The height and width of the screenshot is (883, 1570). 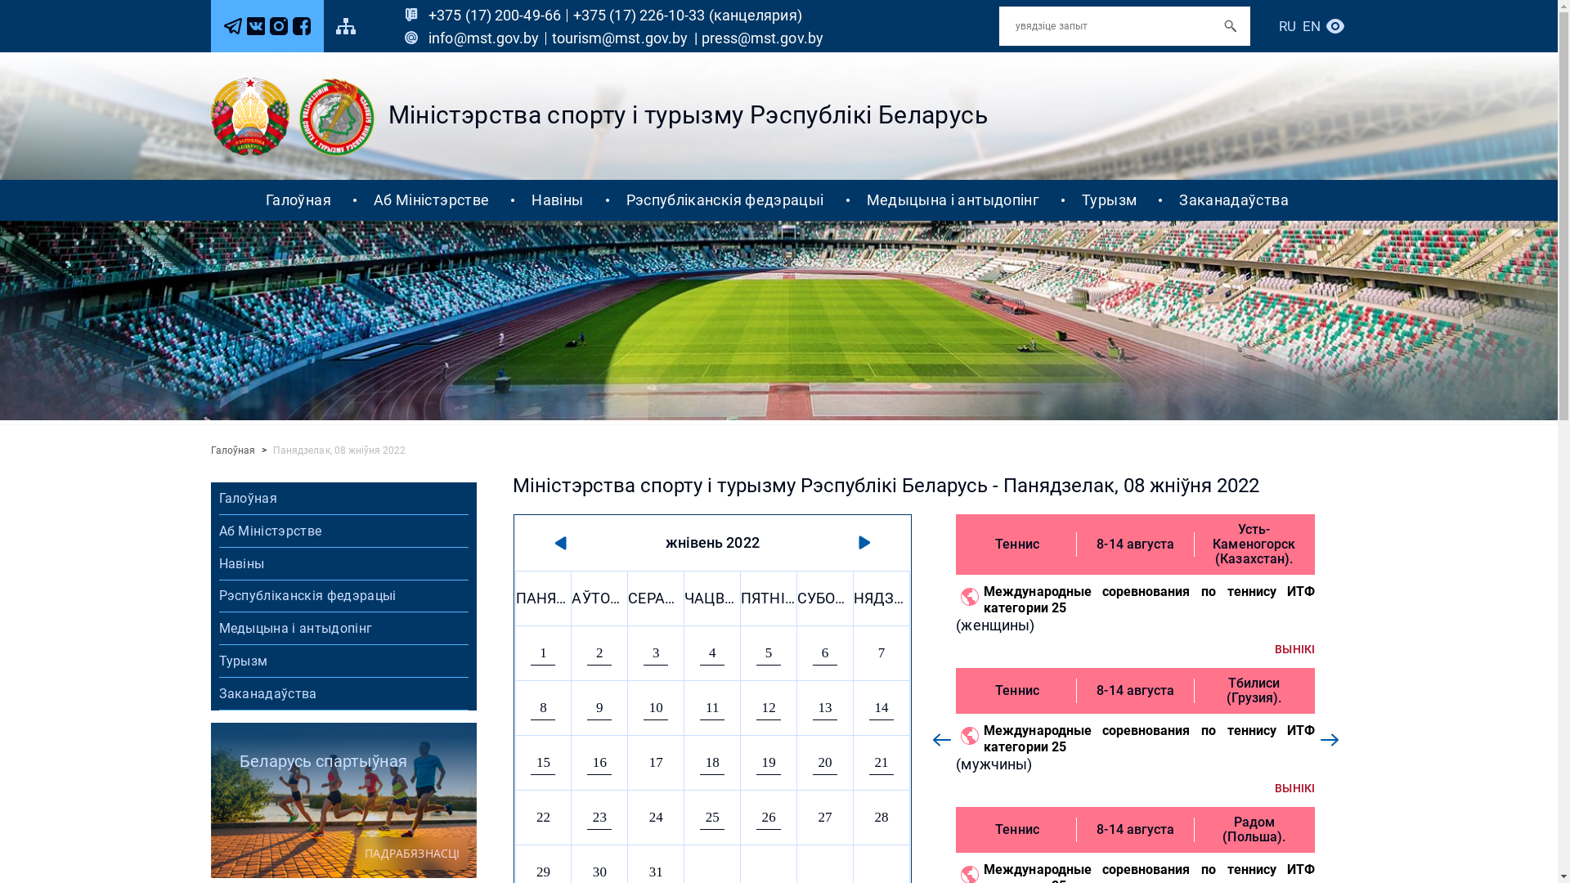 I want to click on info@mst.gov.by, so click(x=490, y=38).